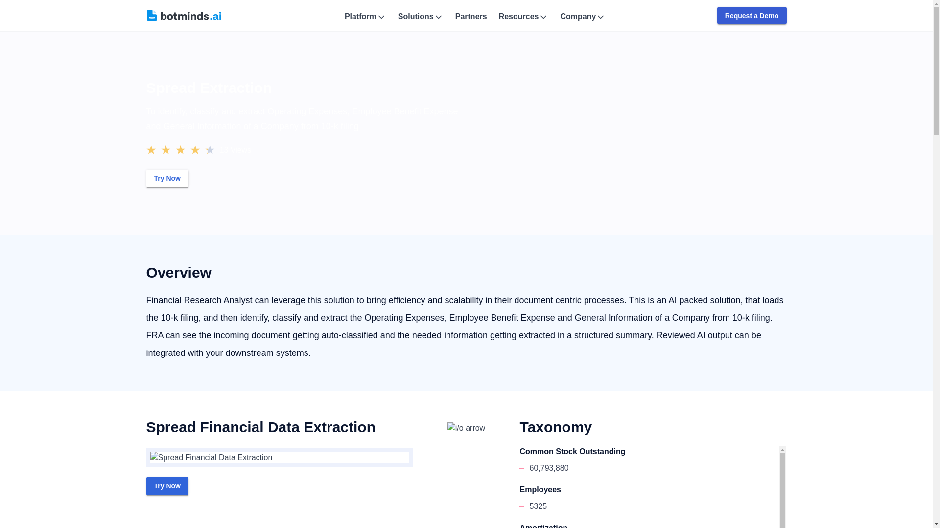  Describe the element at coordinates (180, 149) in the screenshot. I see `4.3 Stars` at that location.